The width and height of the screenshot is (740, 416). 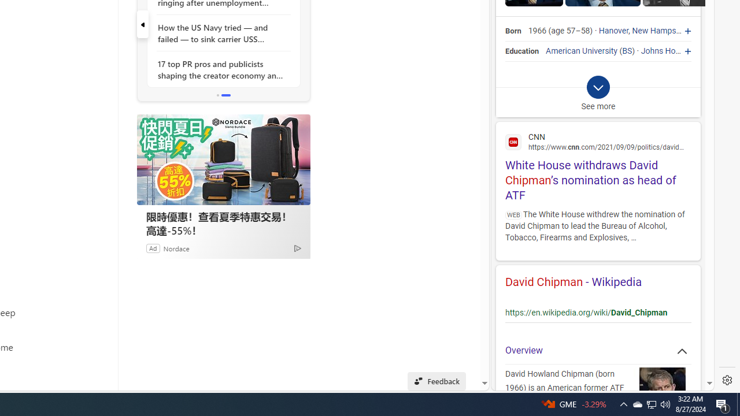 I want to click on Overview, so click(x=598, y=350).